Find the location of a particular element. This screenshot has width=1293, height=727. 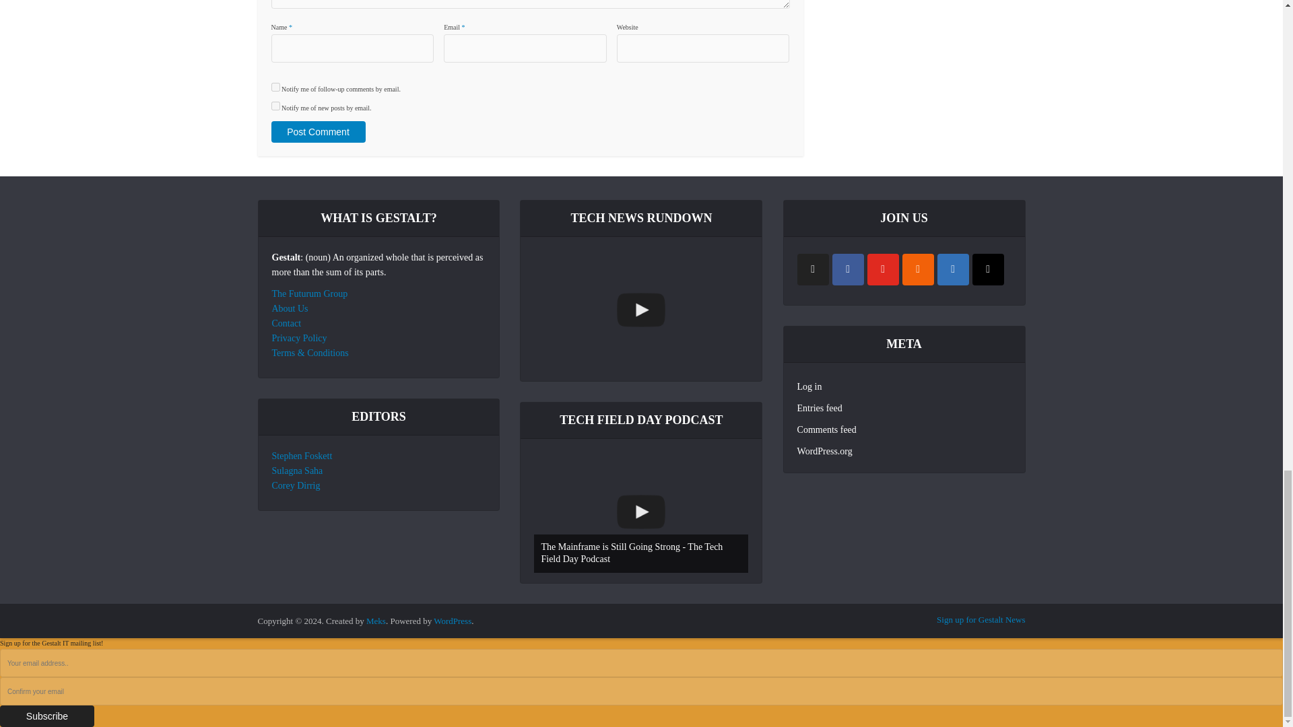

YouTube is located at coordinates (883, 269).